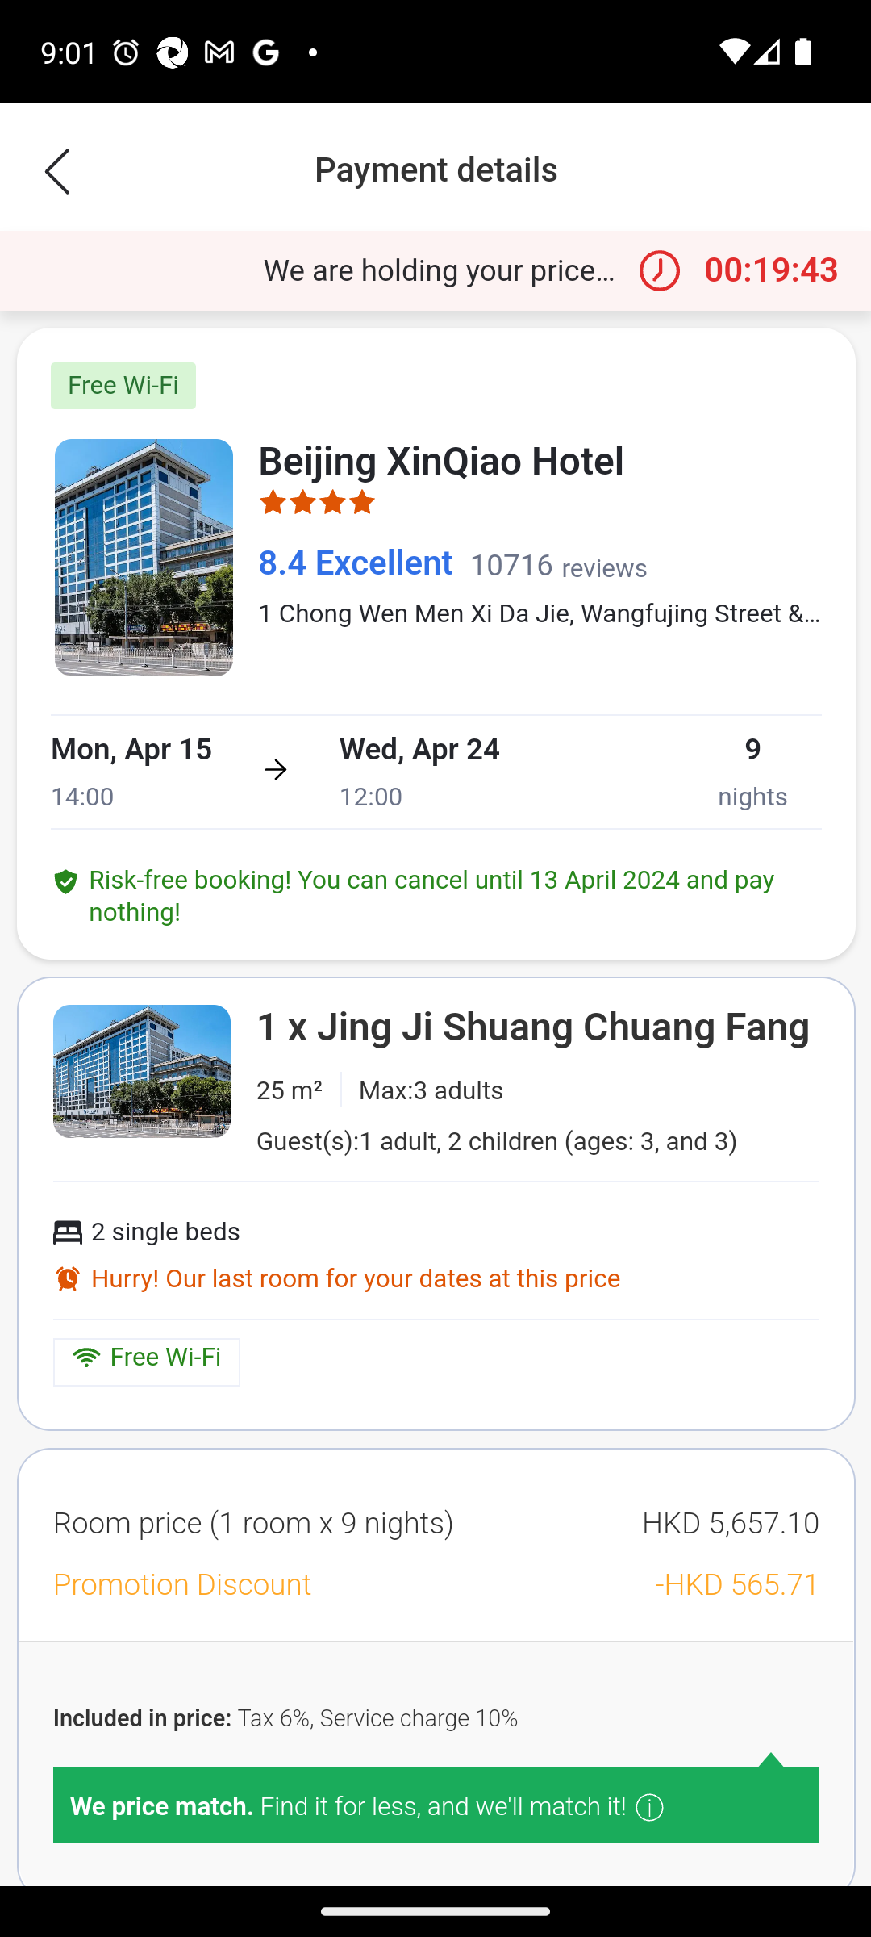 This screenshot has height=1937, width=871. I want to click on 4 stars out of 5, so click(316, 505).